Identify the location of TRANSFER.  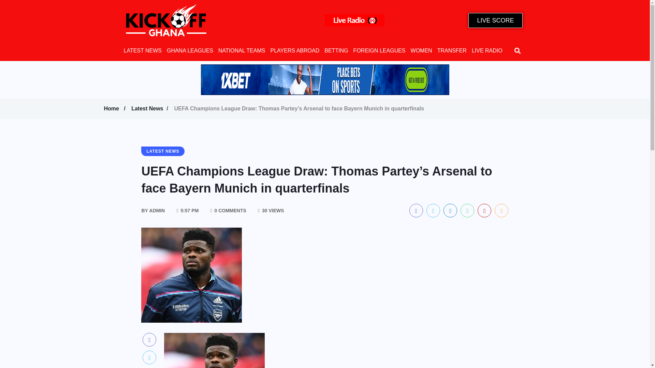
(452, 50).